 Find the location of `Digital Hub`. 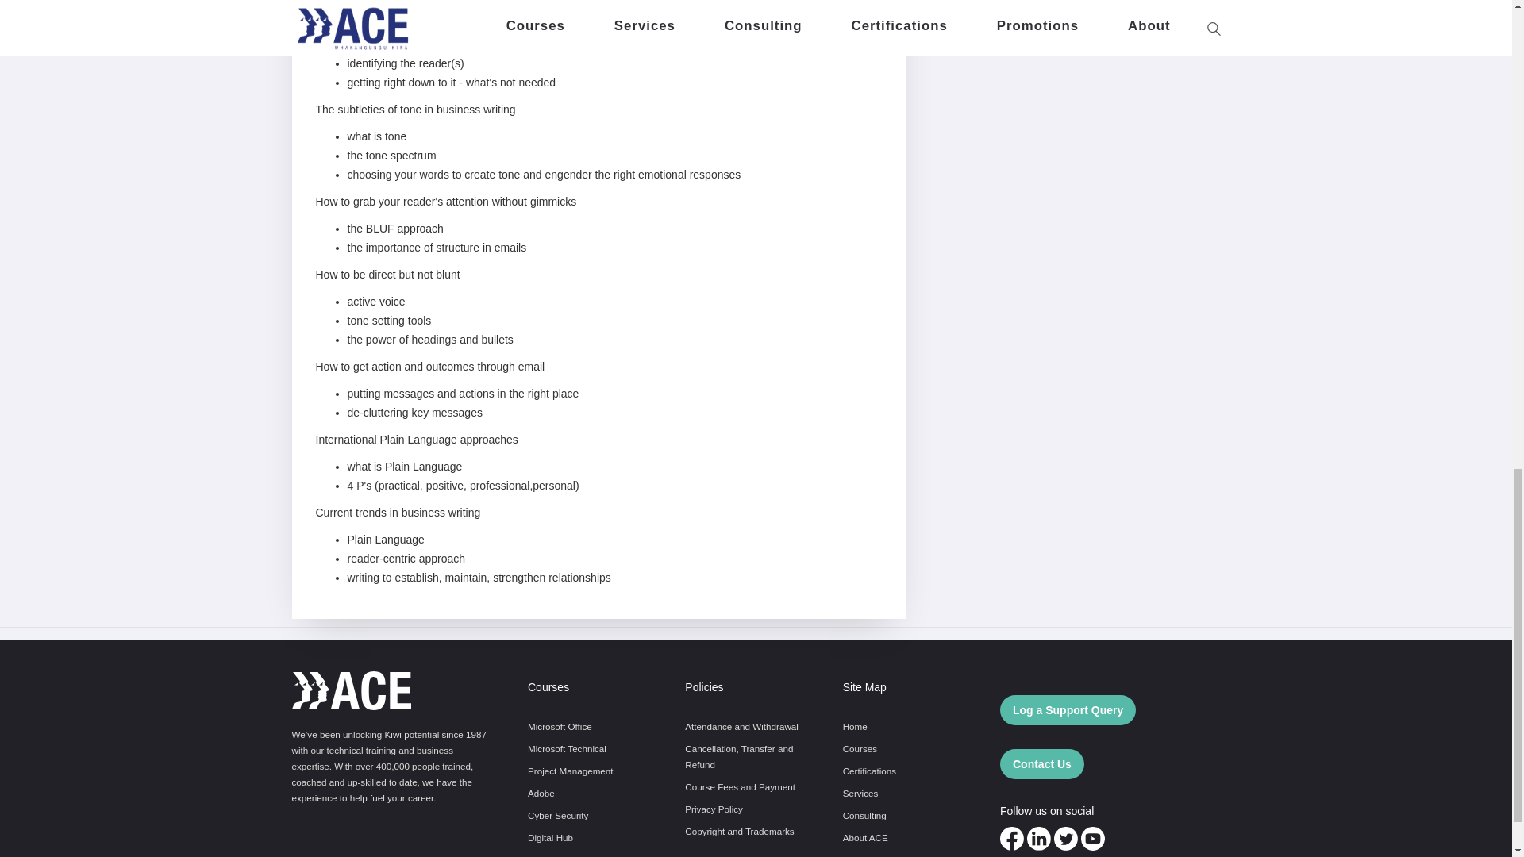

Digital Hub is located at coordinates (549, 838).